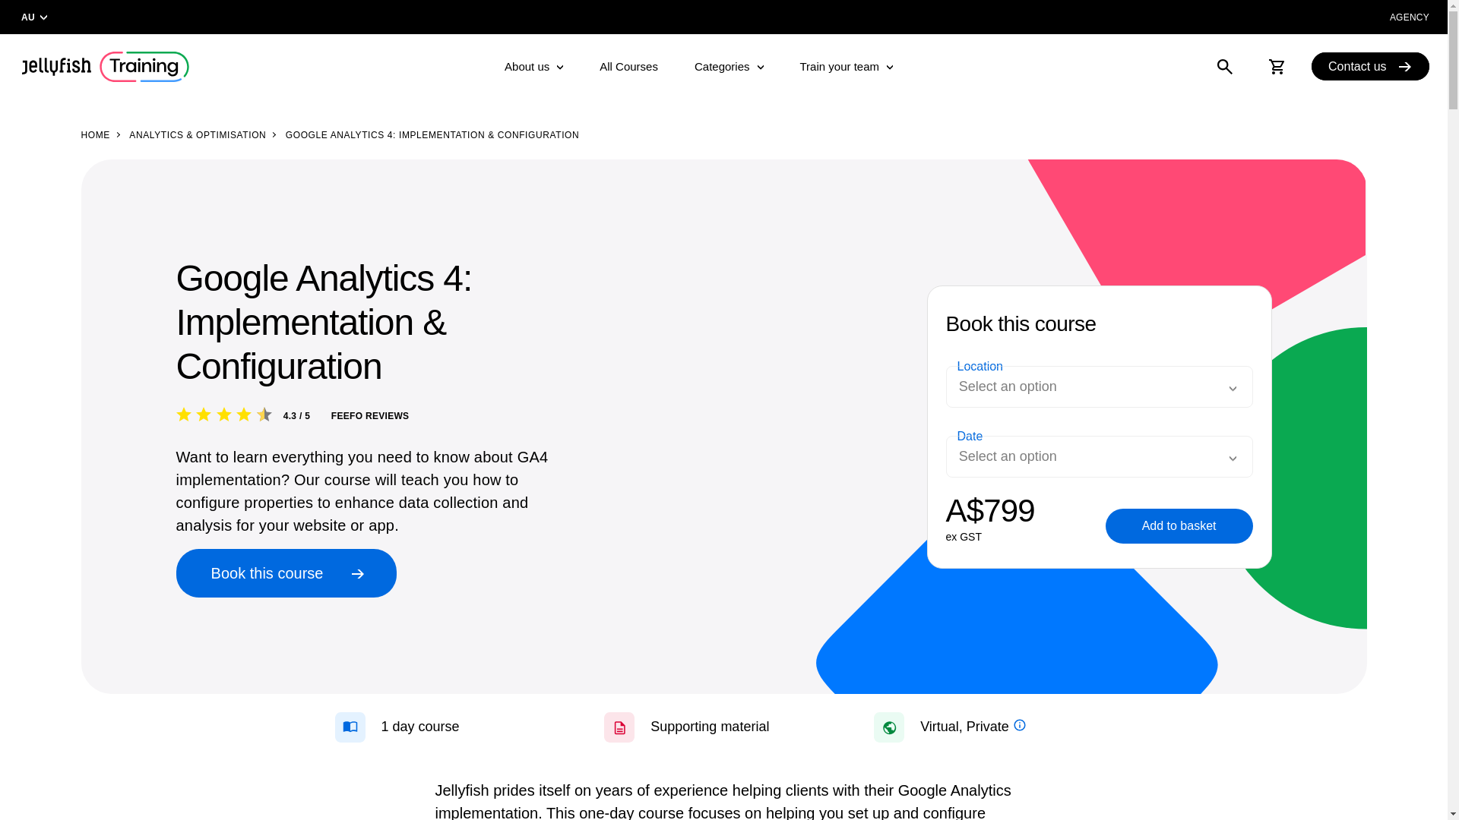 The height and width of the screenshot is (820, 1459). What do you see at coordinates (729, 67) in the screenshot?
I see `AGENCY` at bounding box center [729, 67].